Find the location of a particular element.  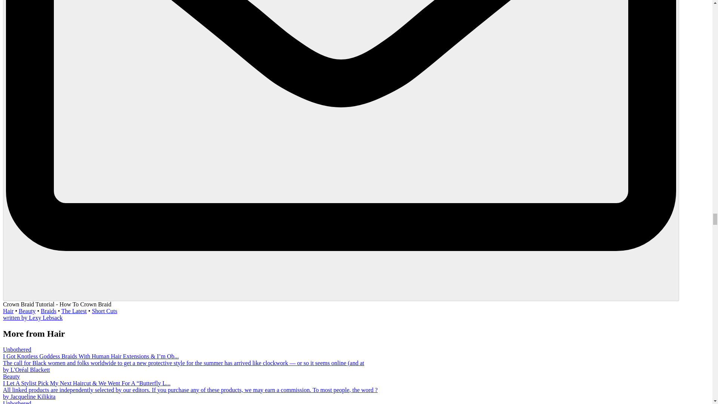

written by Lexy Lebsack is located at coordinates (33, 318).